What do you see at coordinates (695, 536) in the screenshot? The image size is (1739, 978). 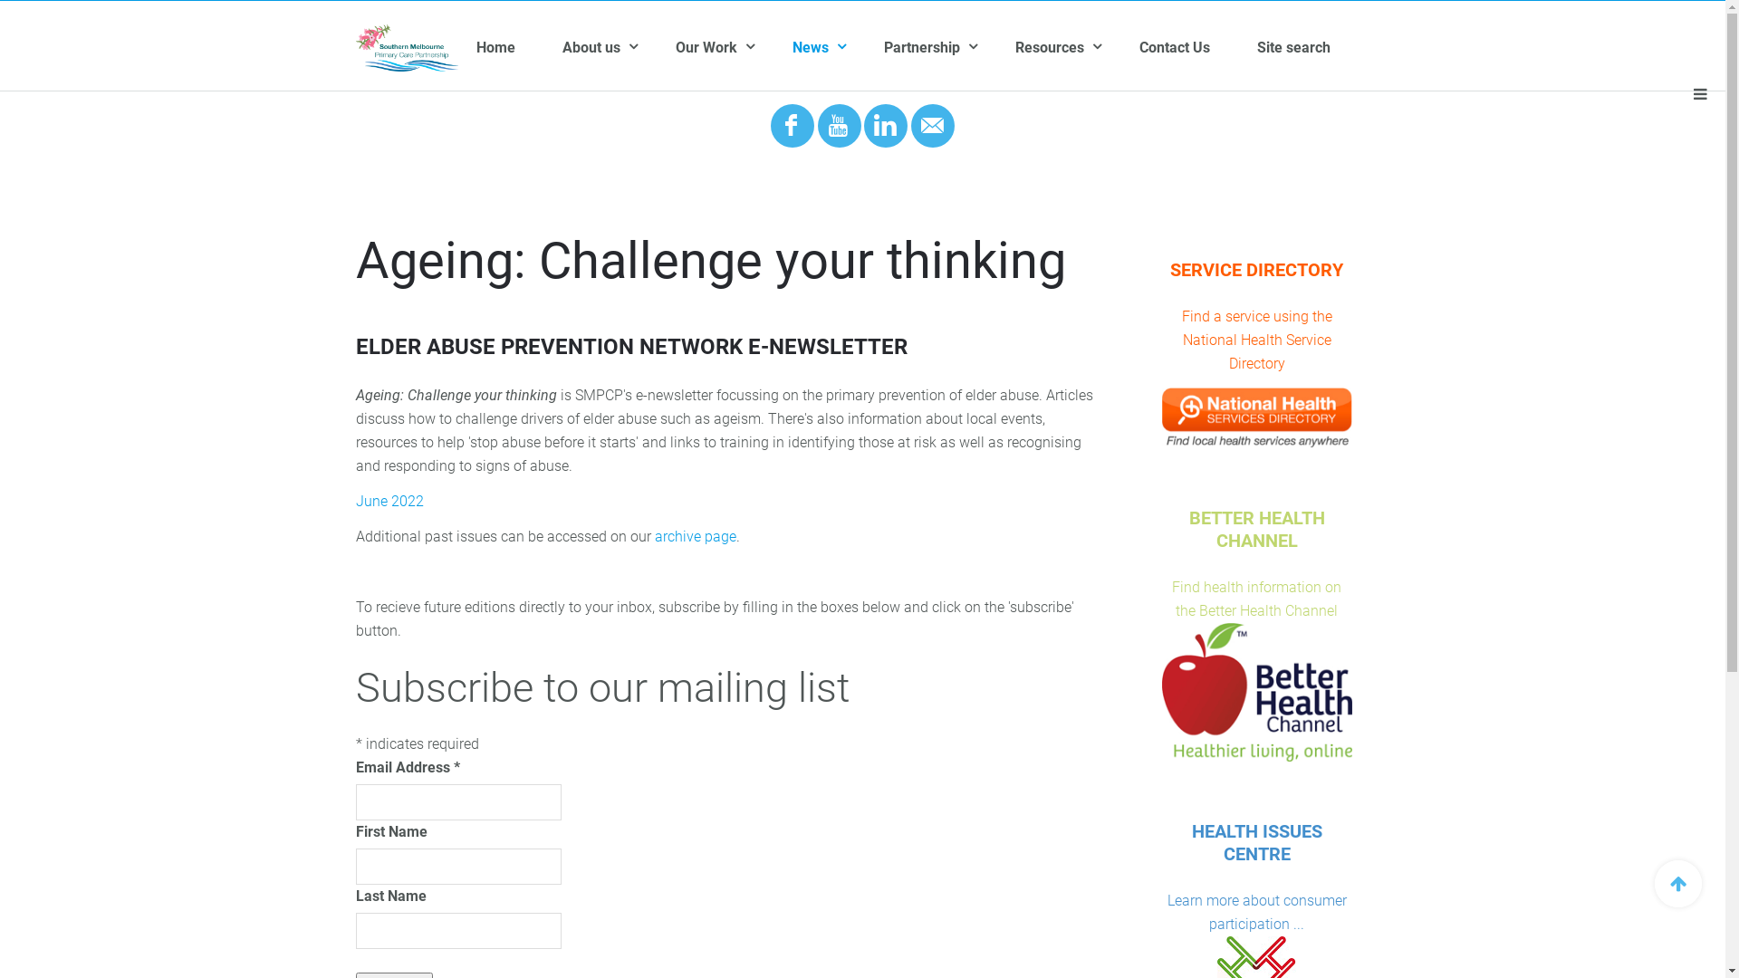 I see `archive page` at bounding box center [695, 536].